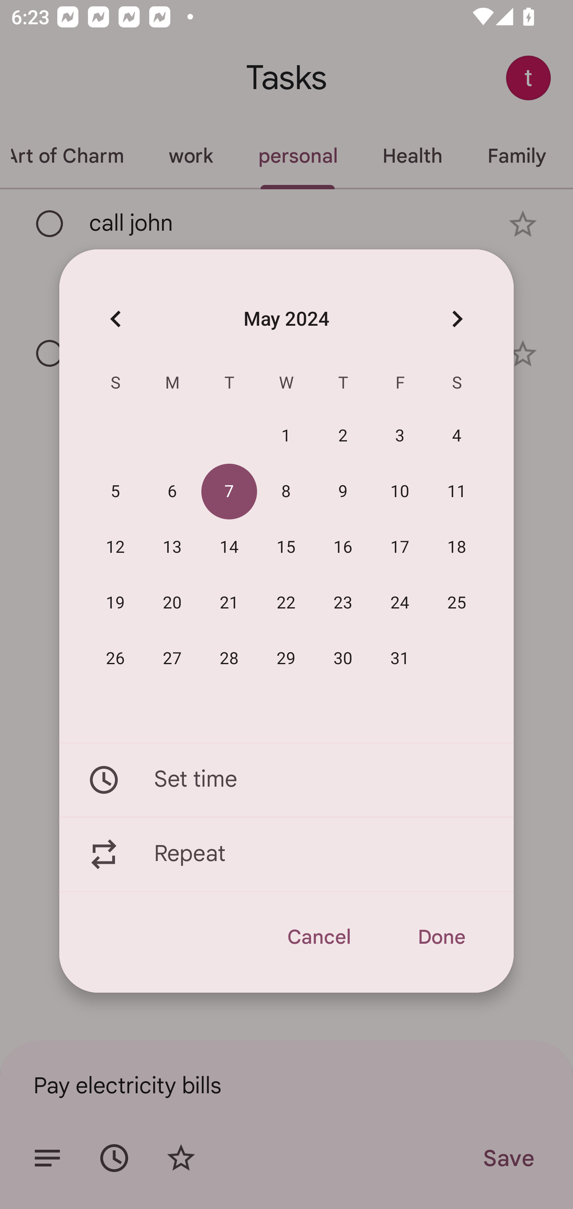  Describe the element at coordinates (457, 548) in the screenshot. I see `18 18 May 2024` at that location.